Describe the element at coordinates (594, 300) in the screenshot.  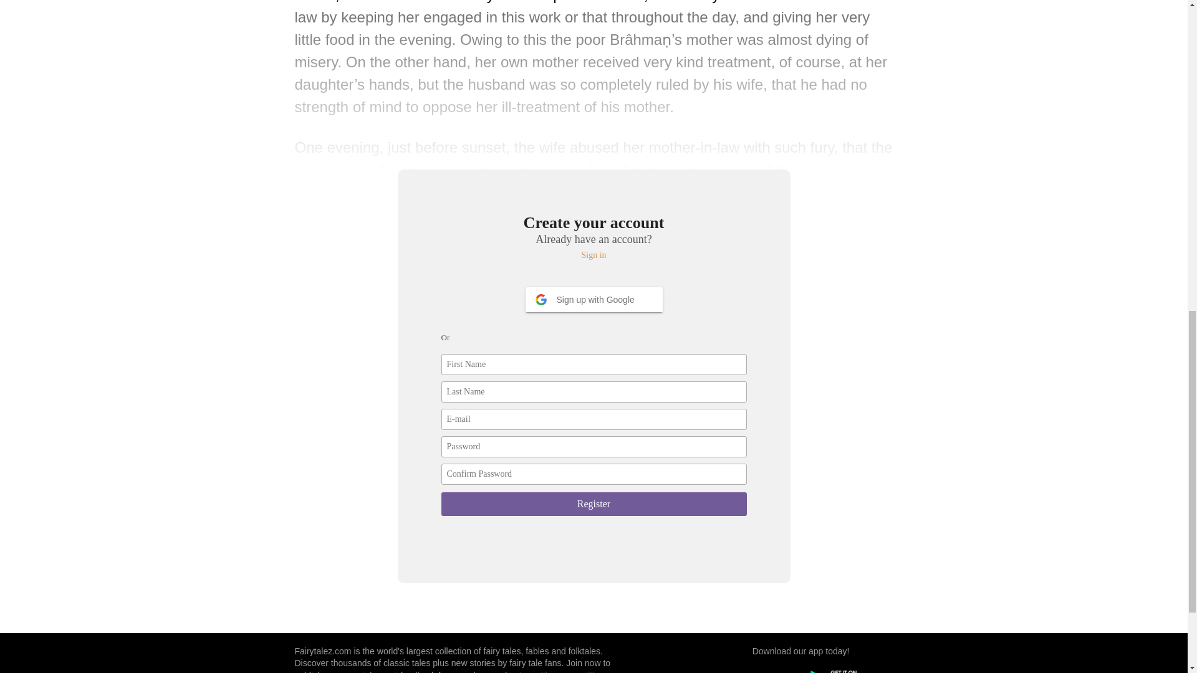
I see `Sign up with Google` at that location.